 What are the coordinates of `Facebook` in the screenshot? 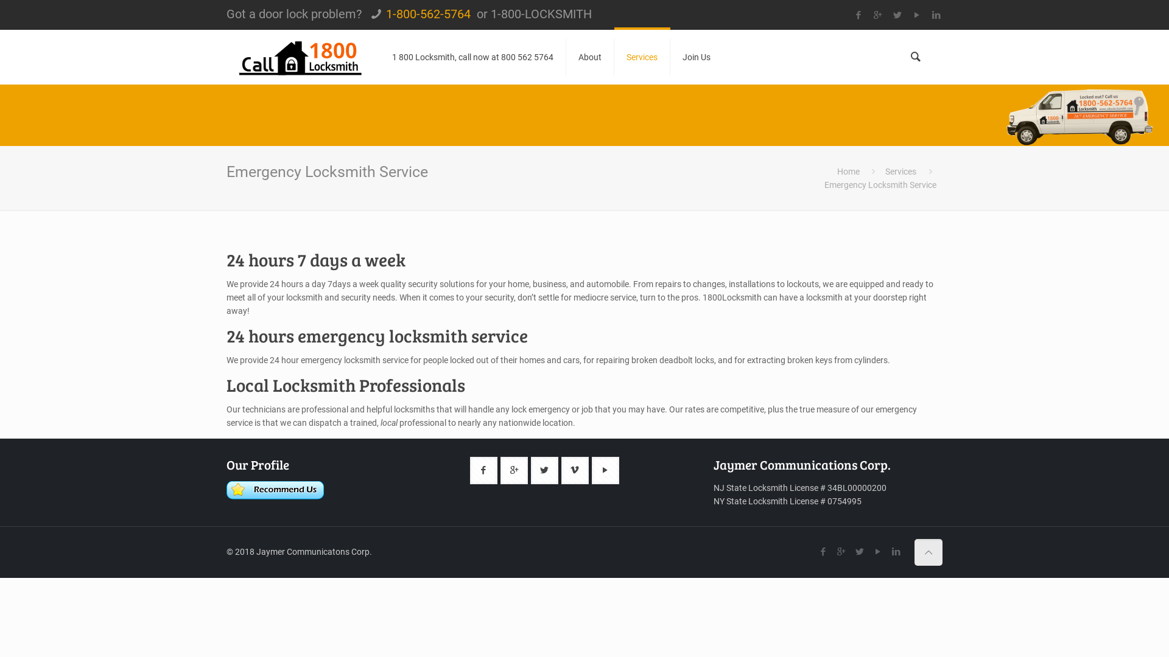 It's located at (858, 15).